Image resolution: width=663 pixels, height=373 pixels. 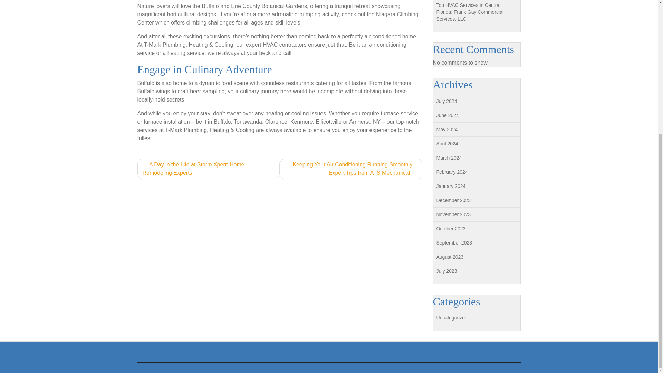 What do you see at coordinates (447, 101) in the screenshot?
I see `July 2024` at bounding box center [447, 101].